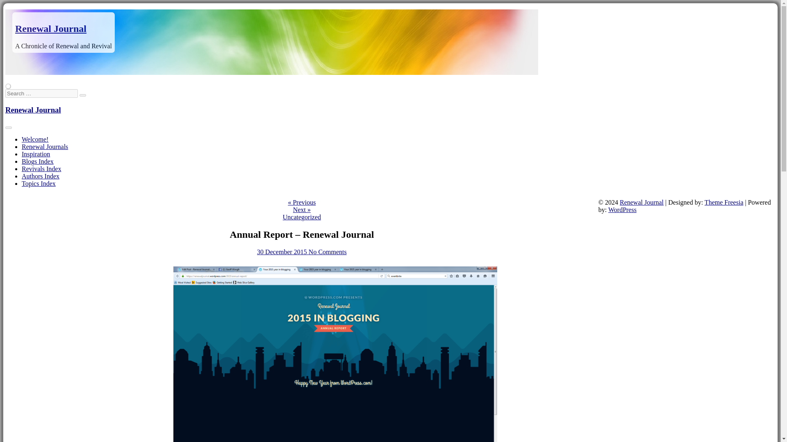 The width and height of the screenshot is (787, 442). What do you see at coordinates (283, 252) in the screenshot?
I see `11:22 am` at bounding box center [283, 252].